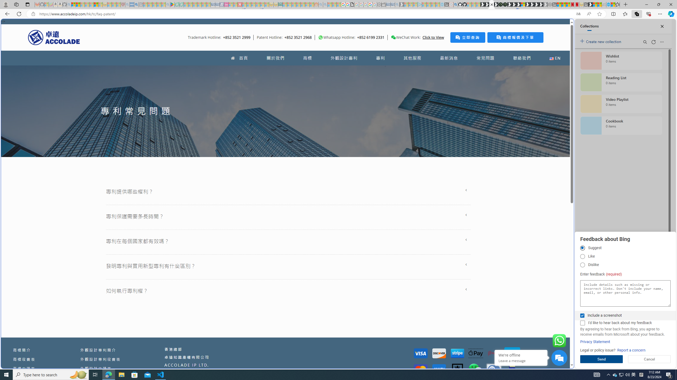 The height and width of the screenshot is (380, 677). I want to click on Bluey: Let's Play! - Apps on Google Play, so click(172, 4).